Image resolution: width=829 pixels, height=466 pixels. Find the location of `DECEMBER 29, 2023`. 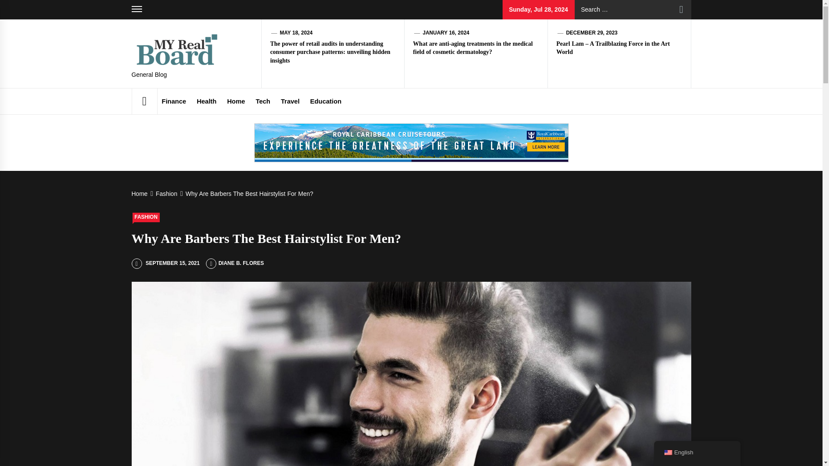

DECEMBER 29, 2023 is located at coordinates (592, 33).